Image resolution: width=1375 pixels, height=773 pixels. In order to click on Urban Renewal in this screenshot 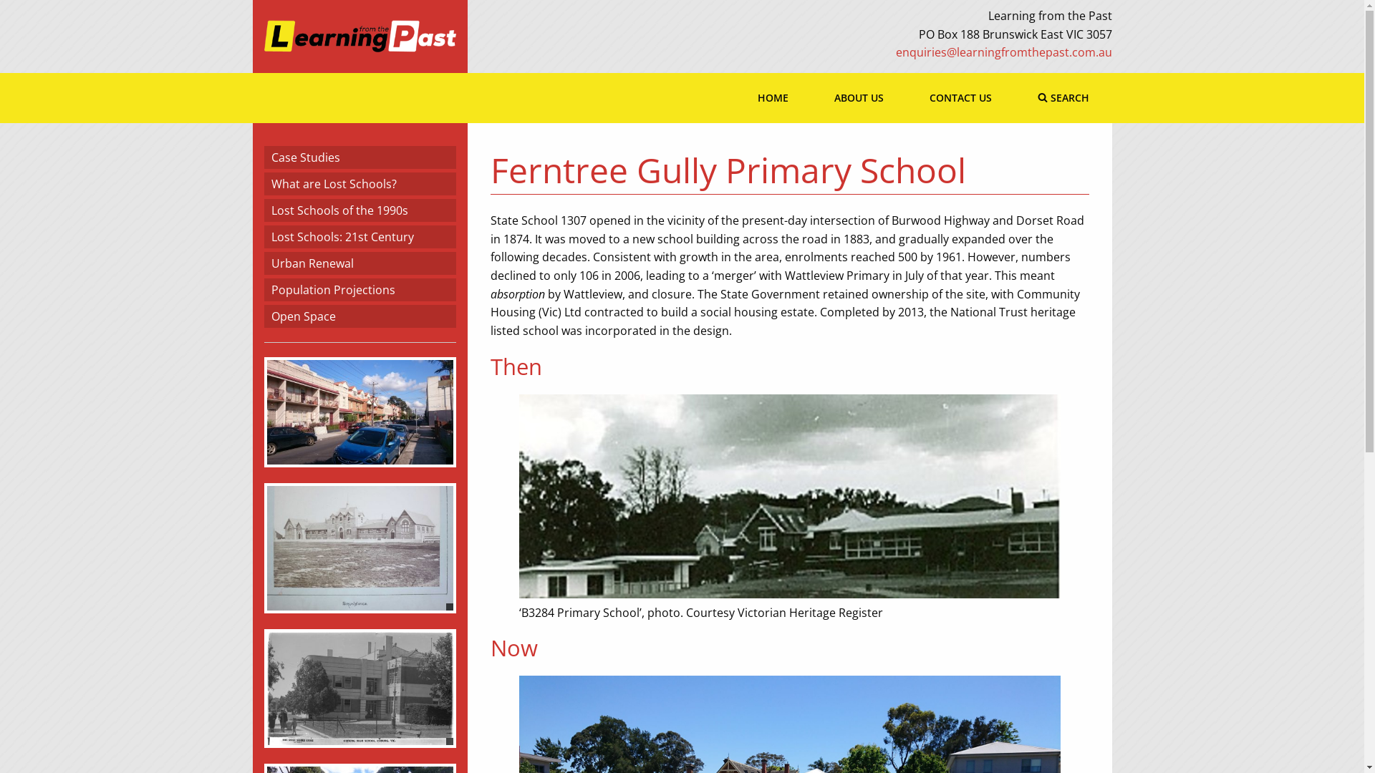, I will do `click(360, 263)`.